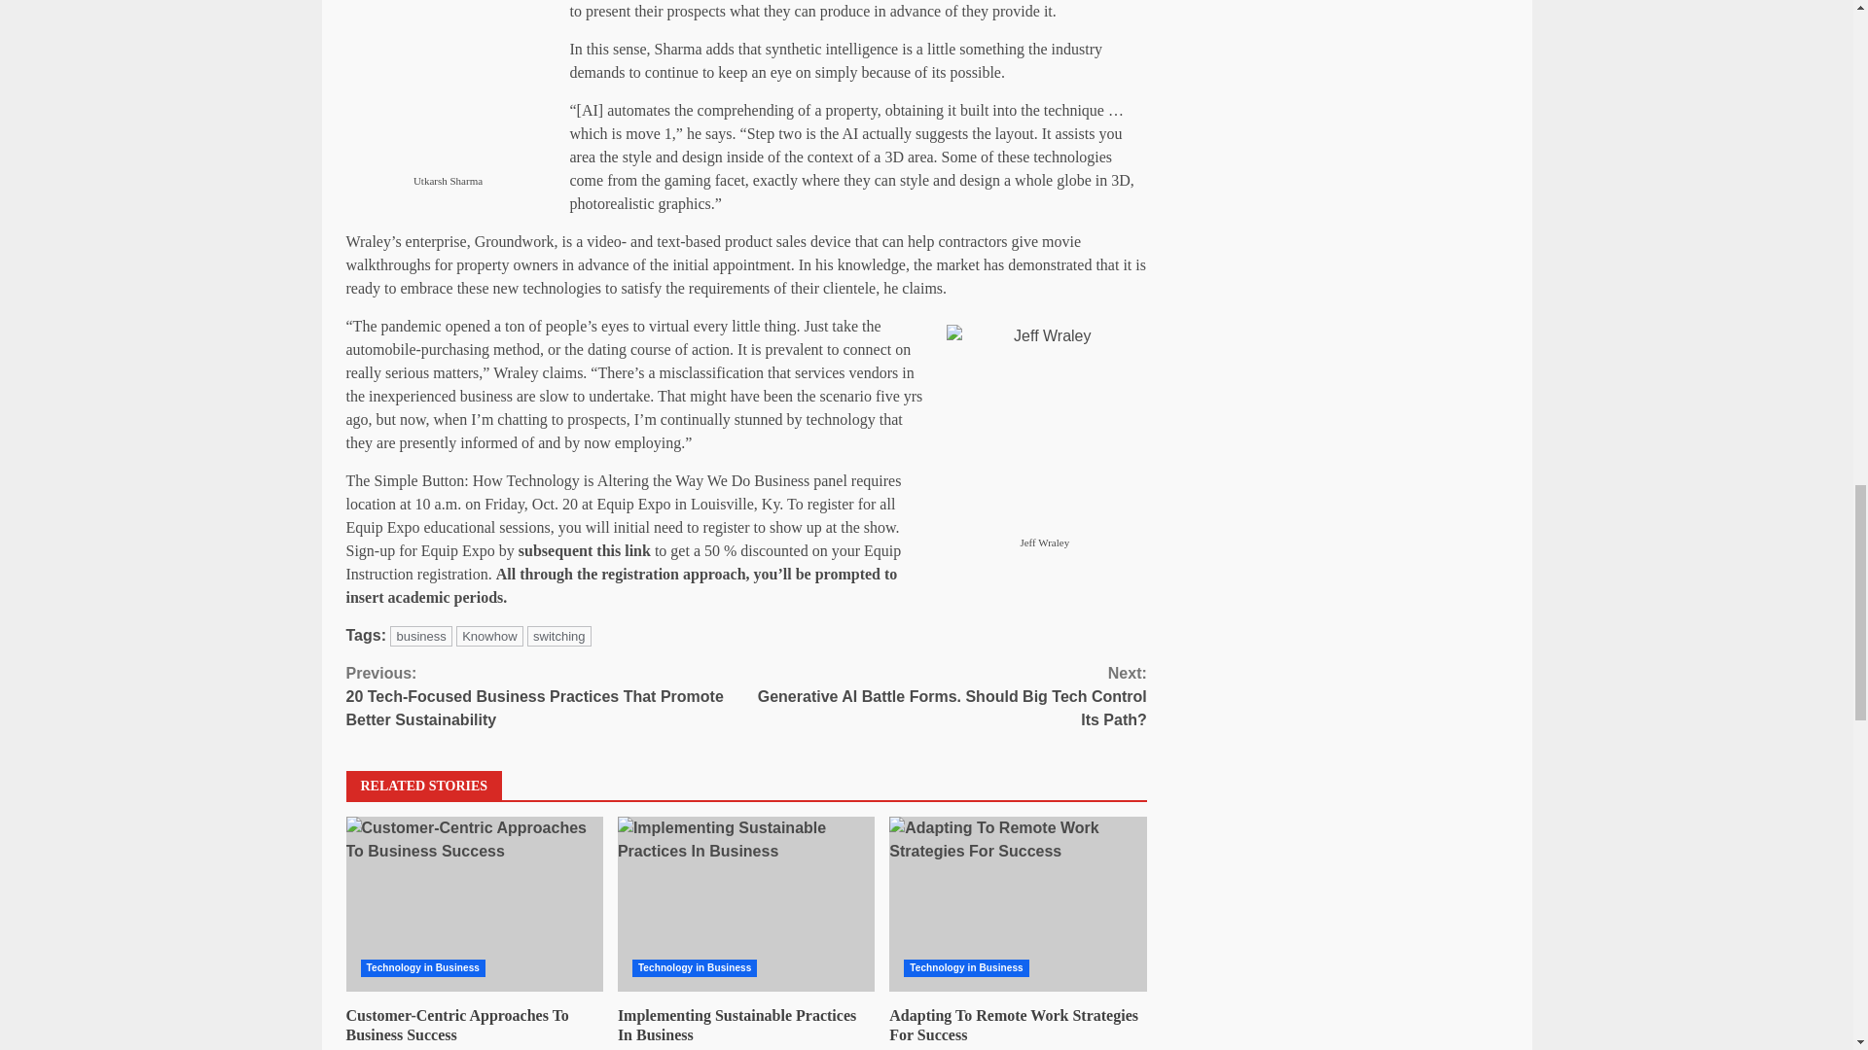 The height and width of the screenshot is (1050, 1868). I want to click on business, so click(420, 636).